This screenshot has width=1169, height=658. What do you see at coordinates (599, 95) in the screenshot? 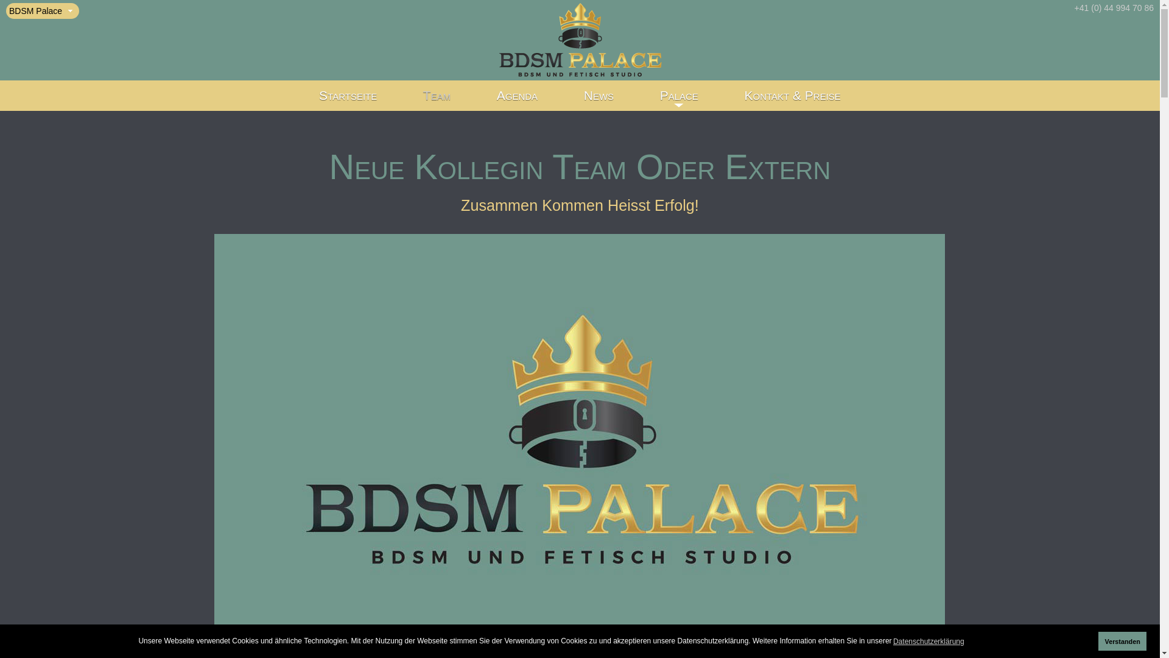
I see `News` at bounding box center [599, 95].